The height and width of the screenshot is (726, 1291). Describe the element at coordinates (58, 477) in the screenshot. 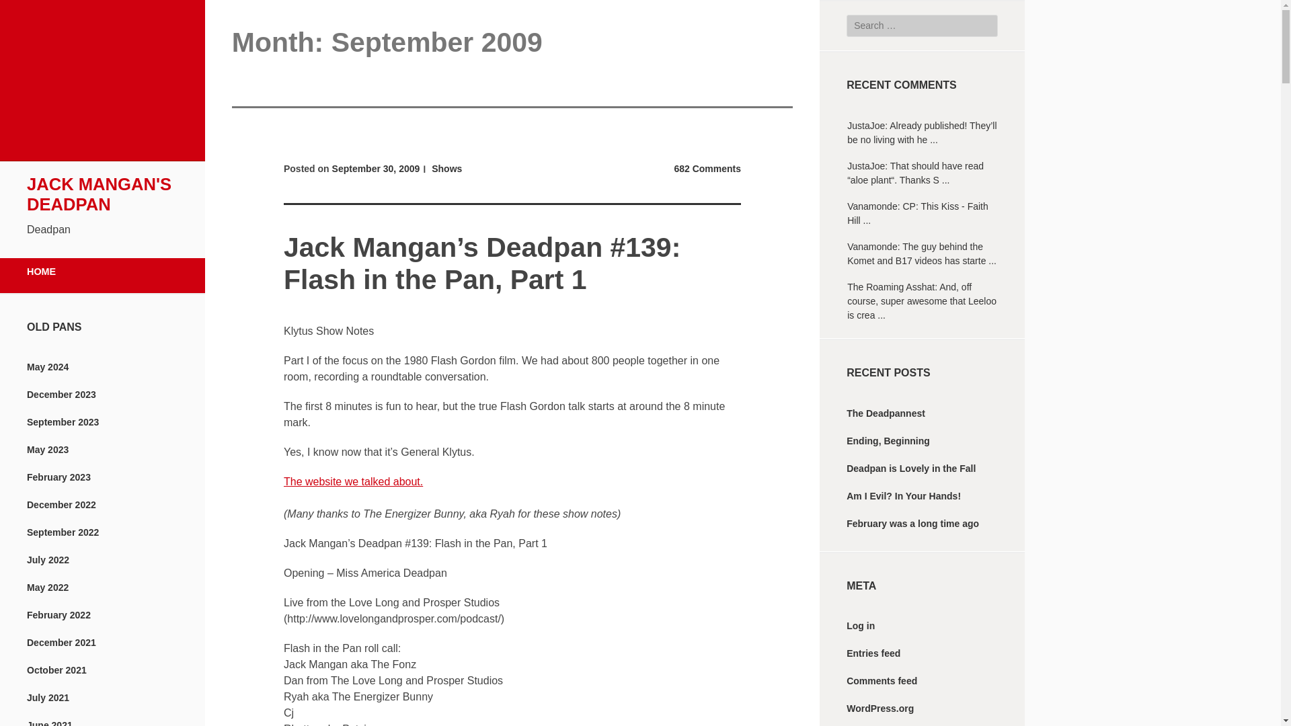

I see `February 2023` at that location.